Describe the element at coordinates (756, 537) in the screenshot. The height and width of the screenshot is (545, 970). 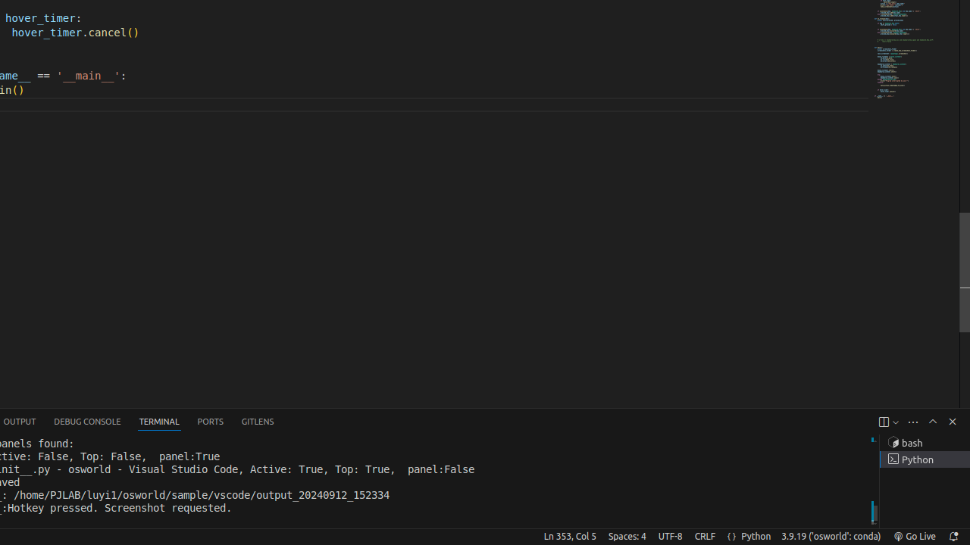
I see `Python` at that location.